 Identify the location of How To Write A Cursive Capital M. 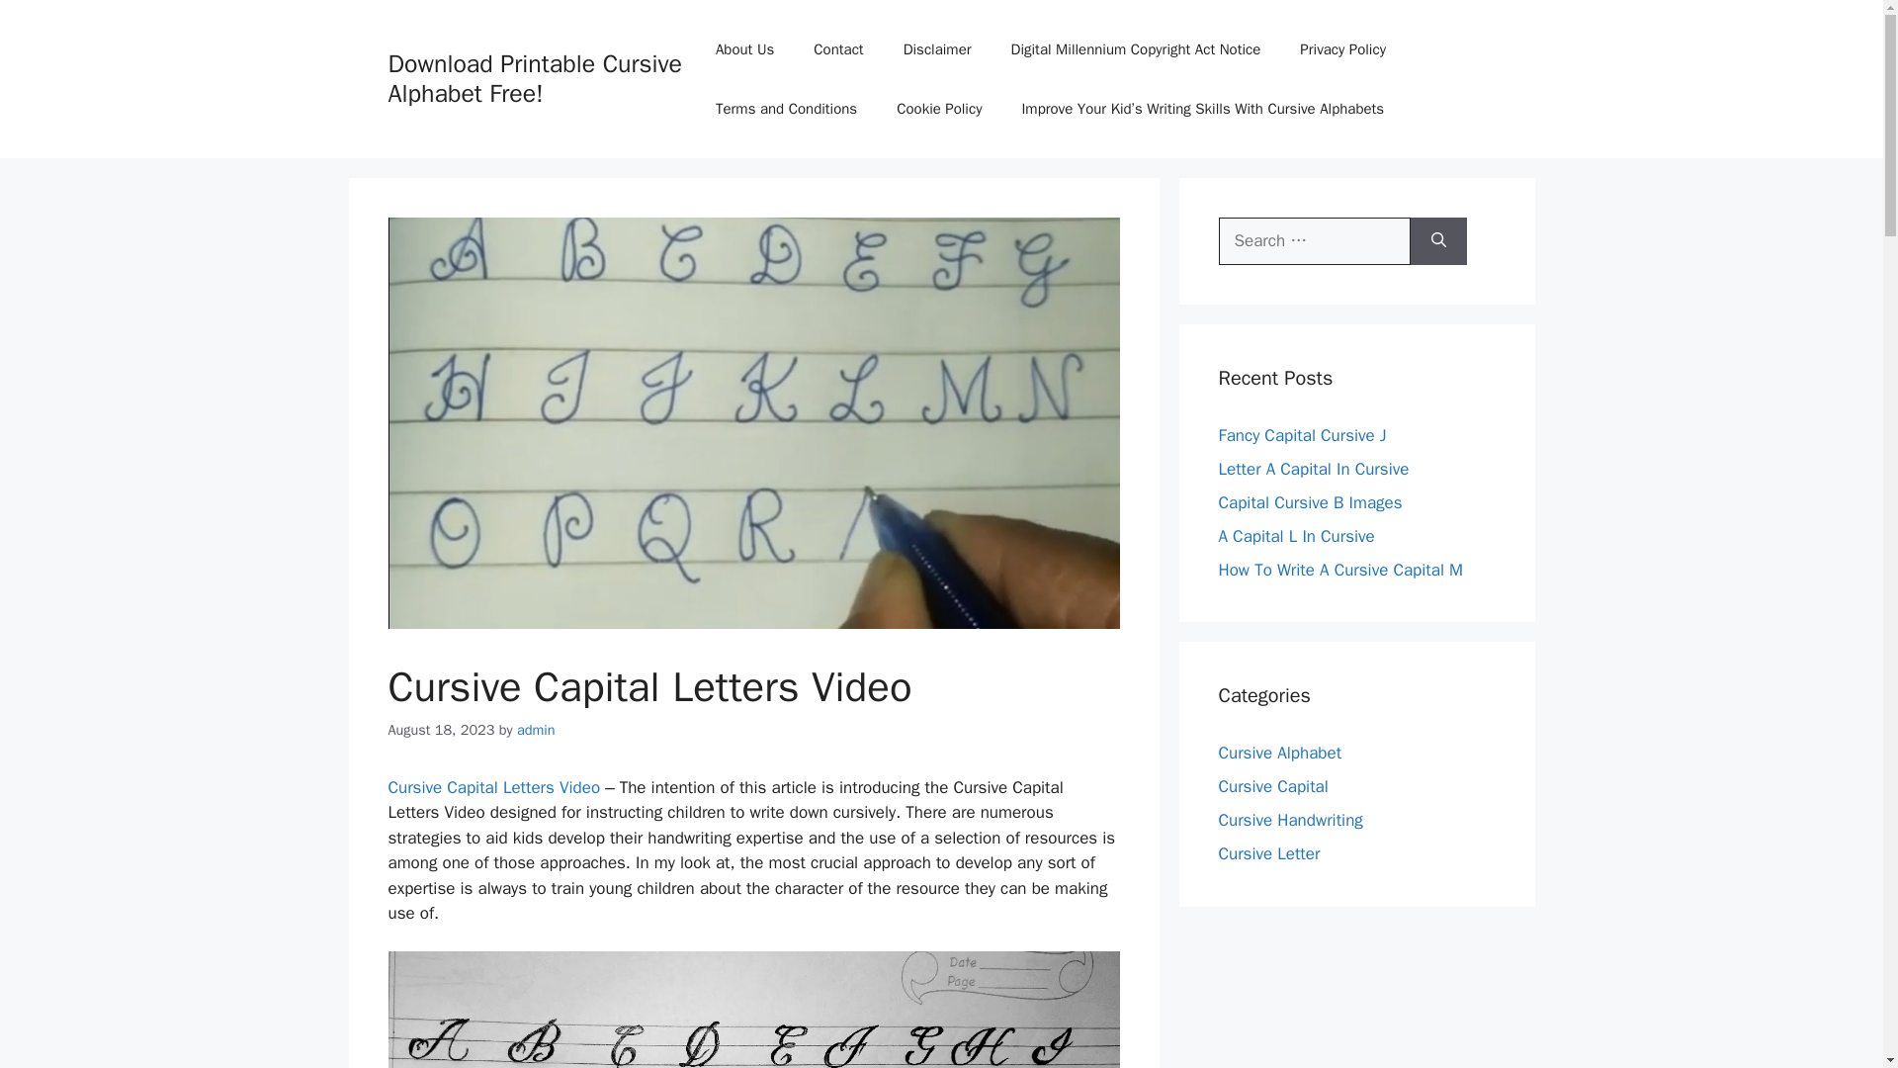
(1340, 570).